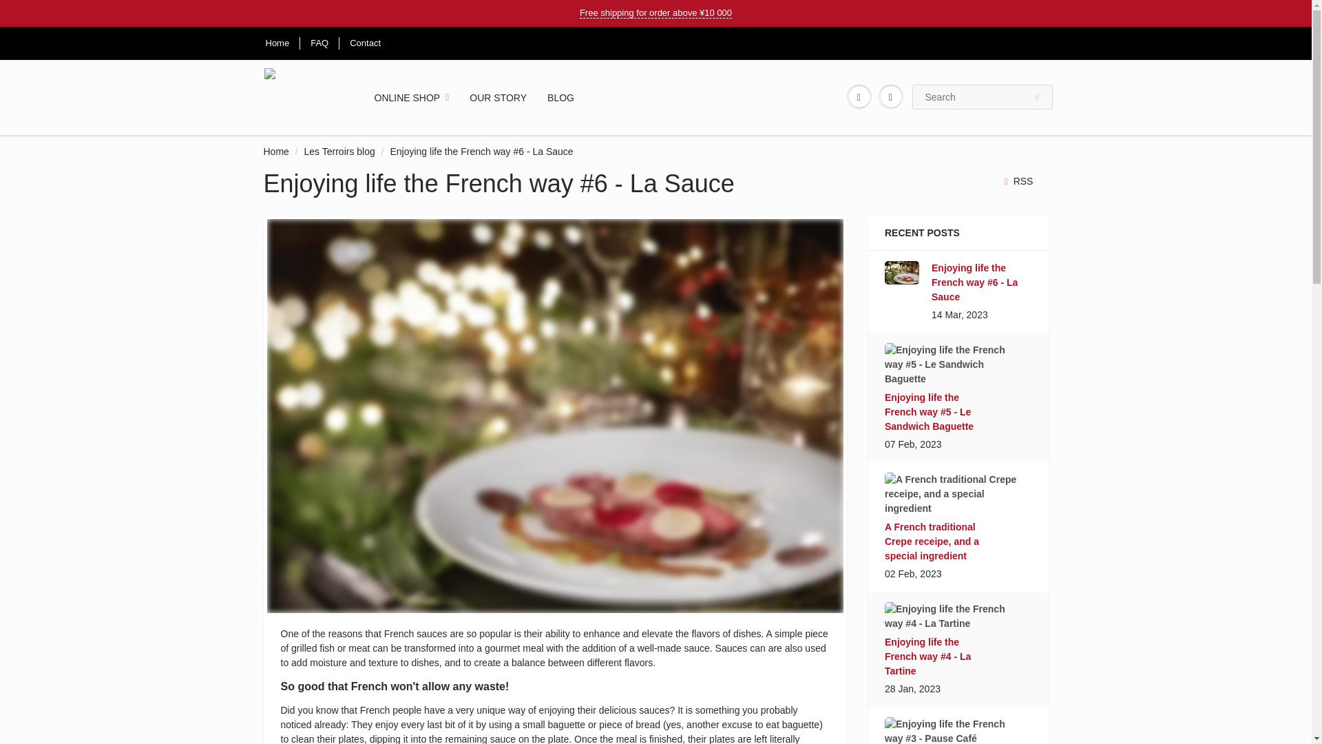 This screenshot has height=744, width=1322. I want to click on OUR STORY, so click(497, 98).